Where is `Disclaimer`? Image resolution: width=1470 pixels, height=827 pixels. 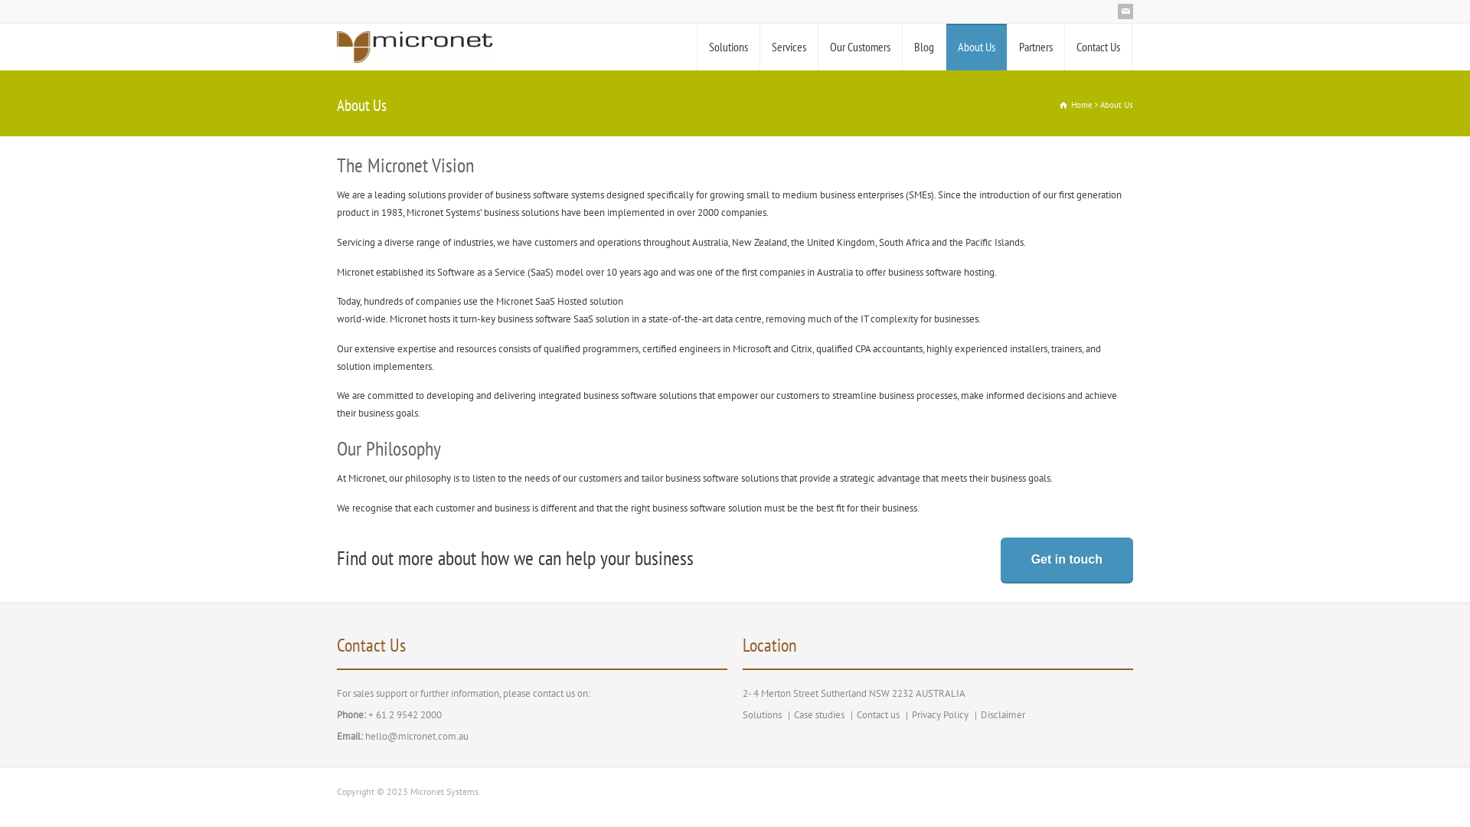
Disclaimer is located at coordinates (1003, 715).